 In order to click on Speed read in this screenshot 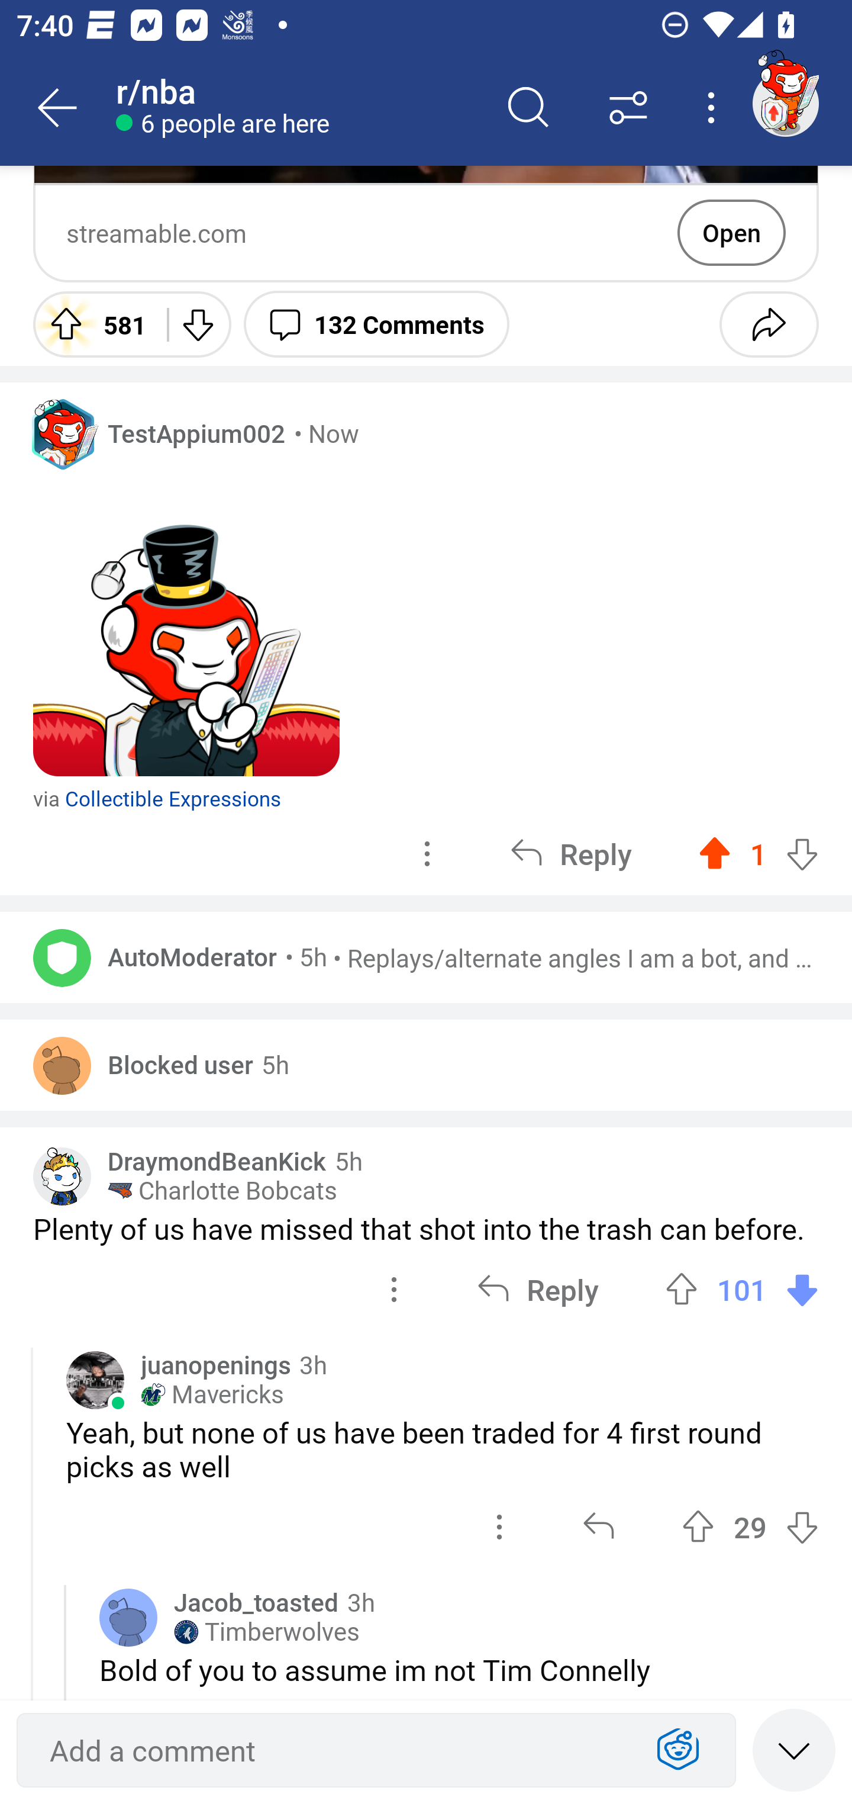, I will do `click(794, 1749)`.